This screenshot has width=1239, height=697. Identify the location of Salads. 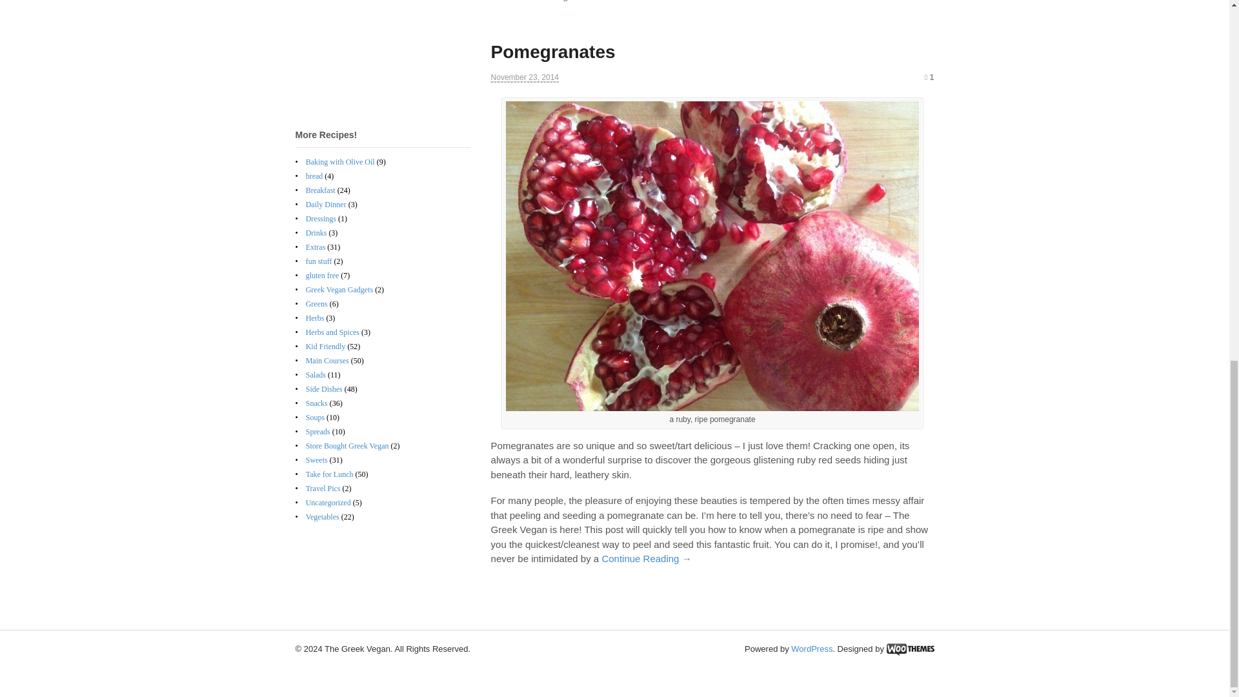
(316, 374).